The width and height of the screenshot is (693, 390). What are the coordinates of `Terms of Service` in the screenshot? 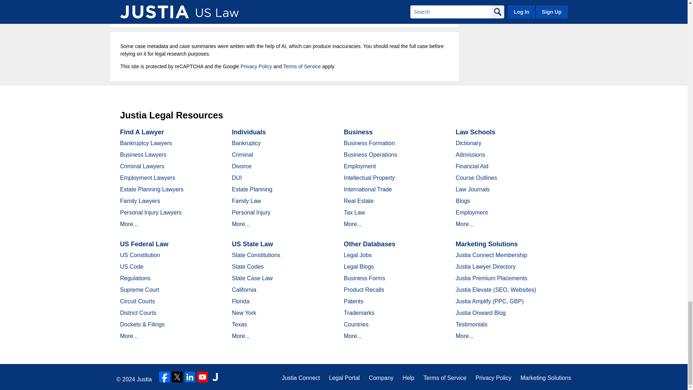 It's located at (302, 66).